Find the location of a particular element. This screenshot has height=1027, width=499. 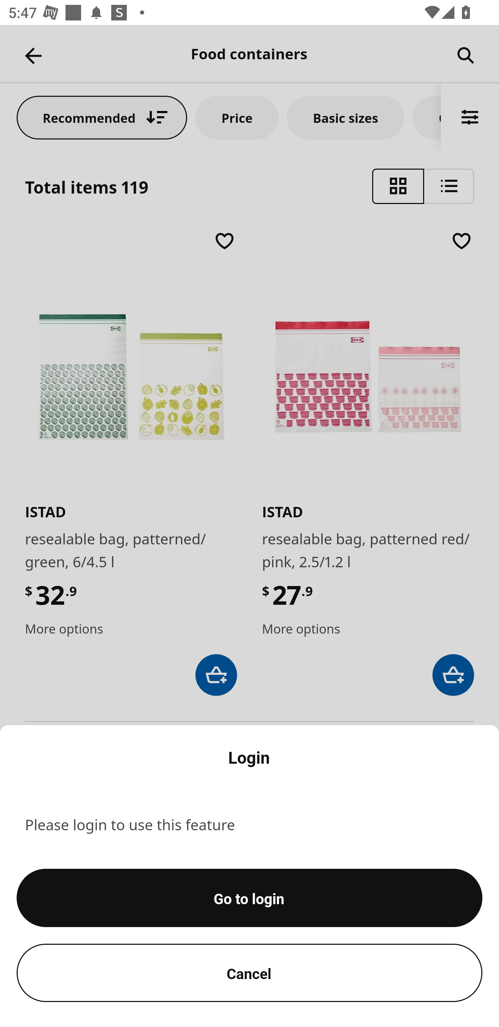

Cancel is located at coordinates (249, 973).